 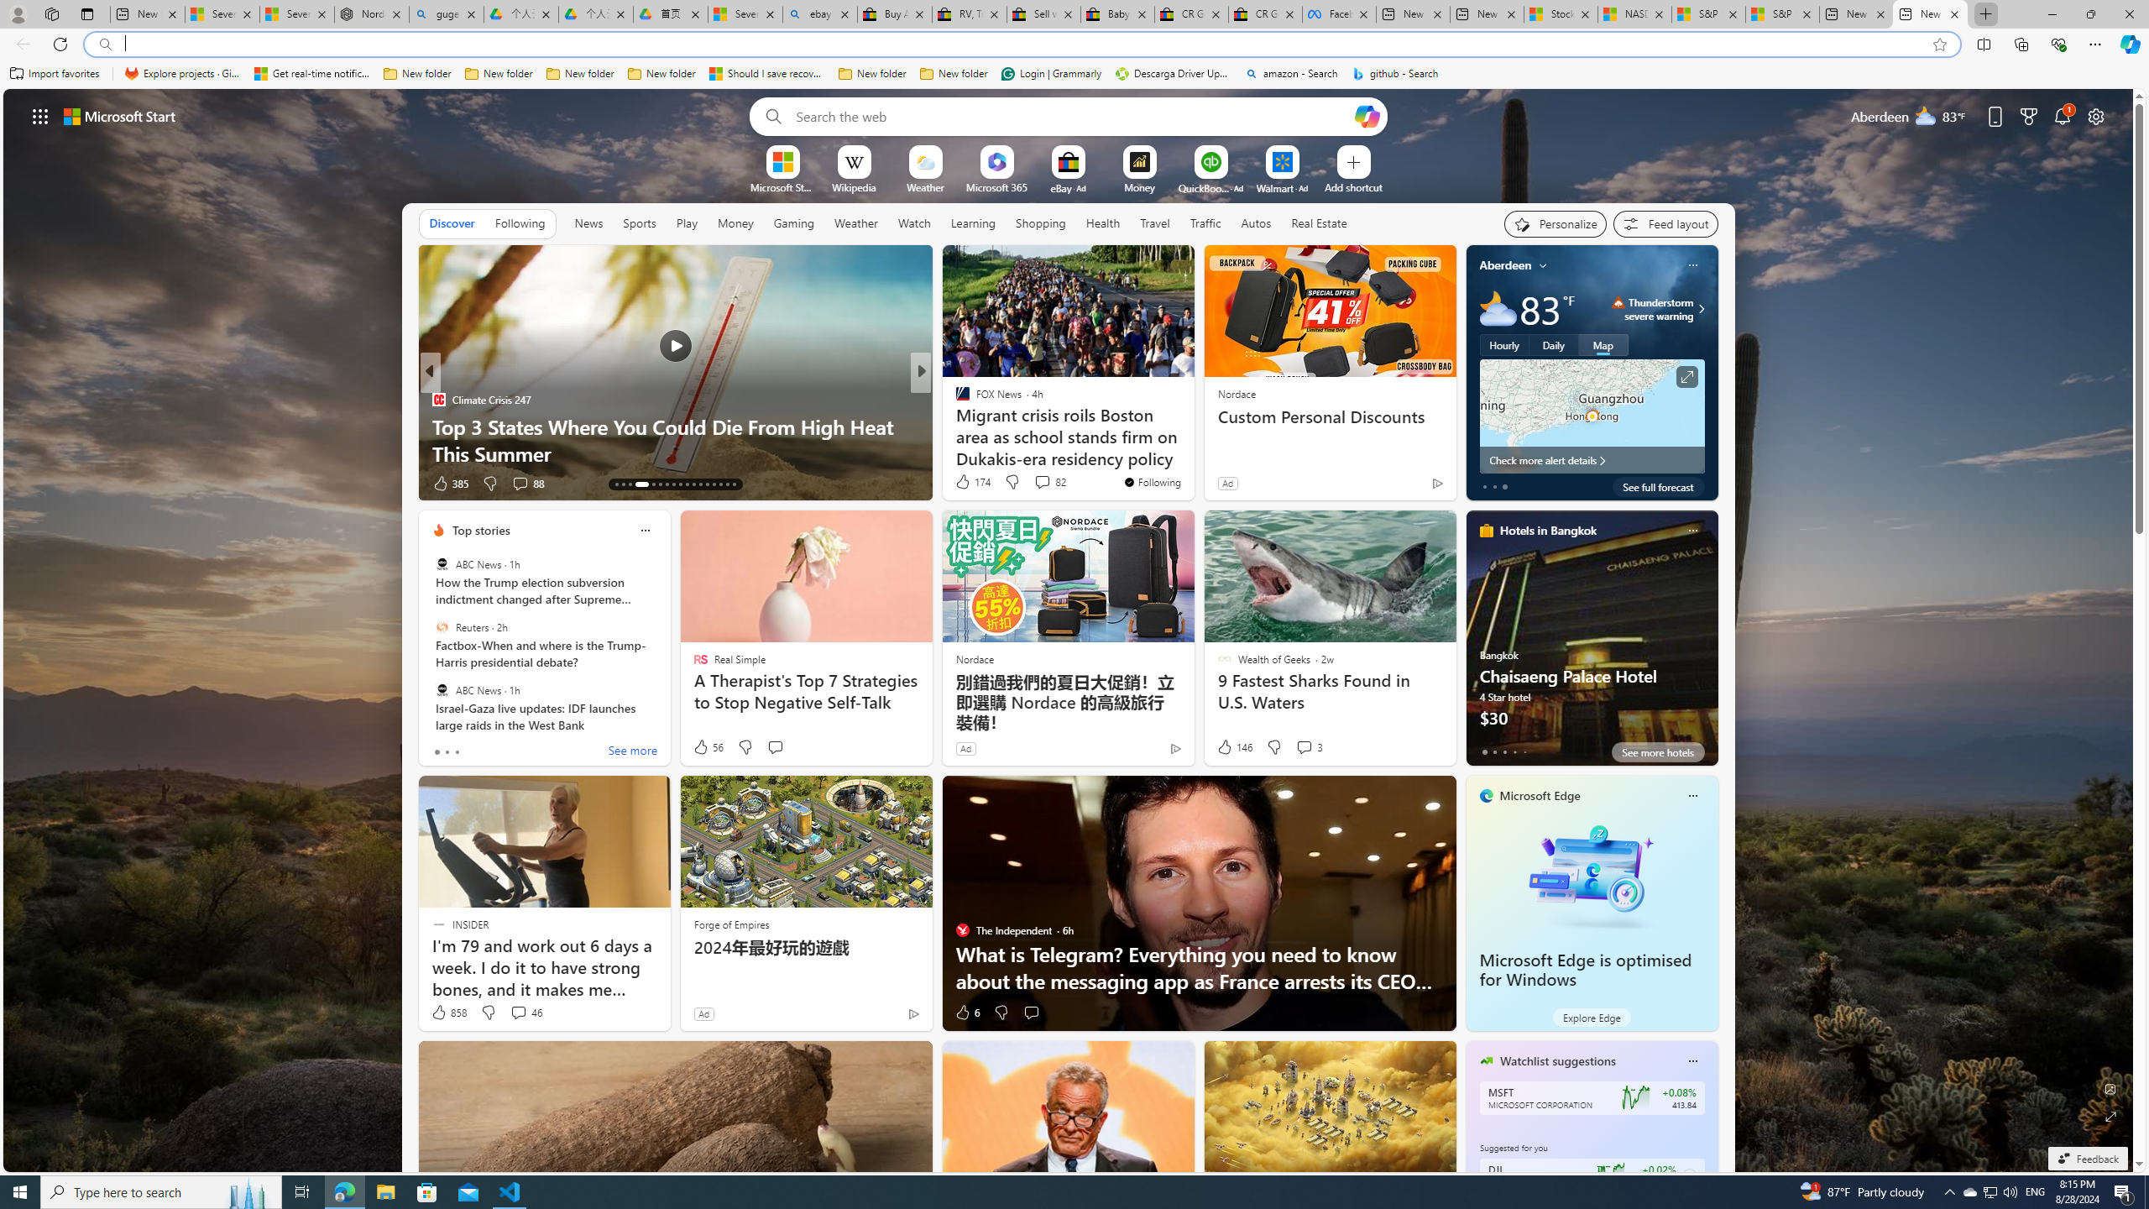 I want to click on Learning, so click(x=974, y=223).